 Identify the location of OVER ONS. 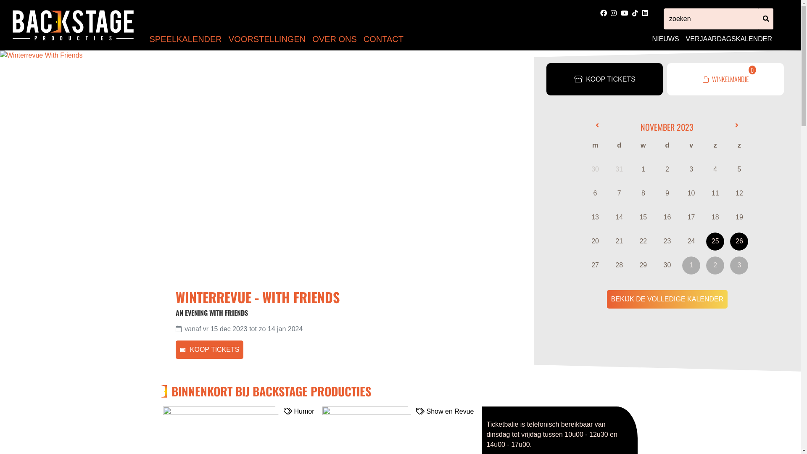
(335, 39).